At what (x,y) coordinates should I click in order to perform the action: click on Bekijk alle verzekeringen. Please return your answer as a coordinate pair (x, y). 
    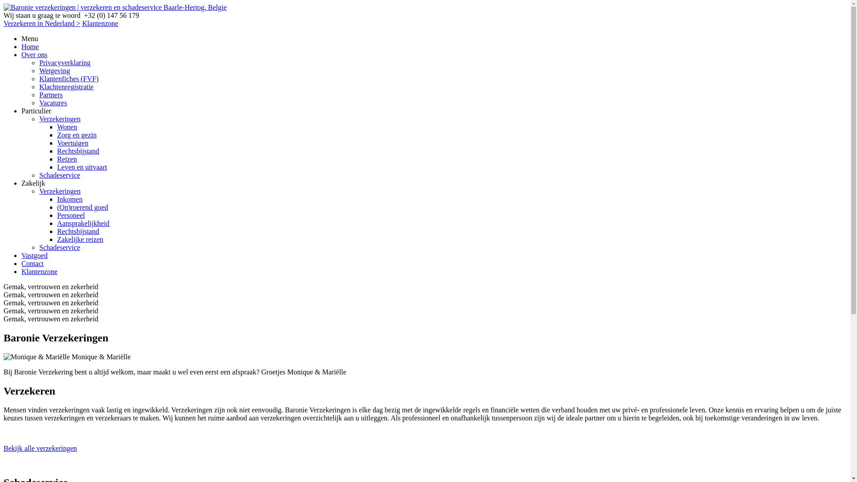
    Looking at the image, I should click on (40, 448).